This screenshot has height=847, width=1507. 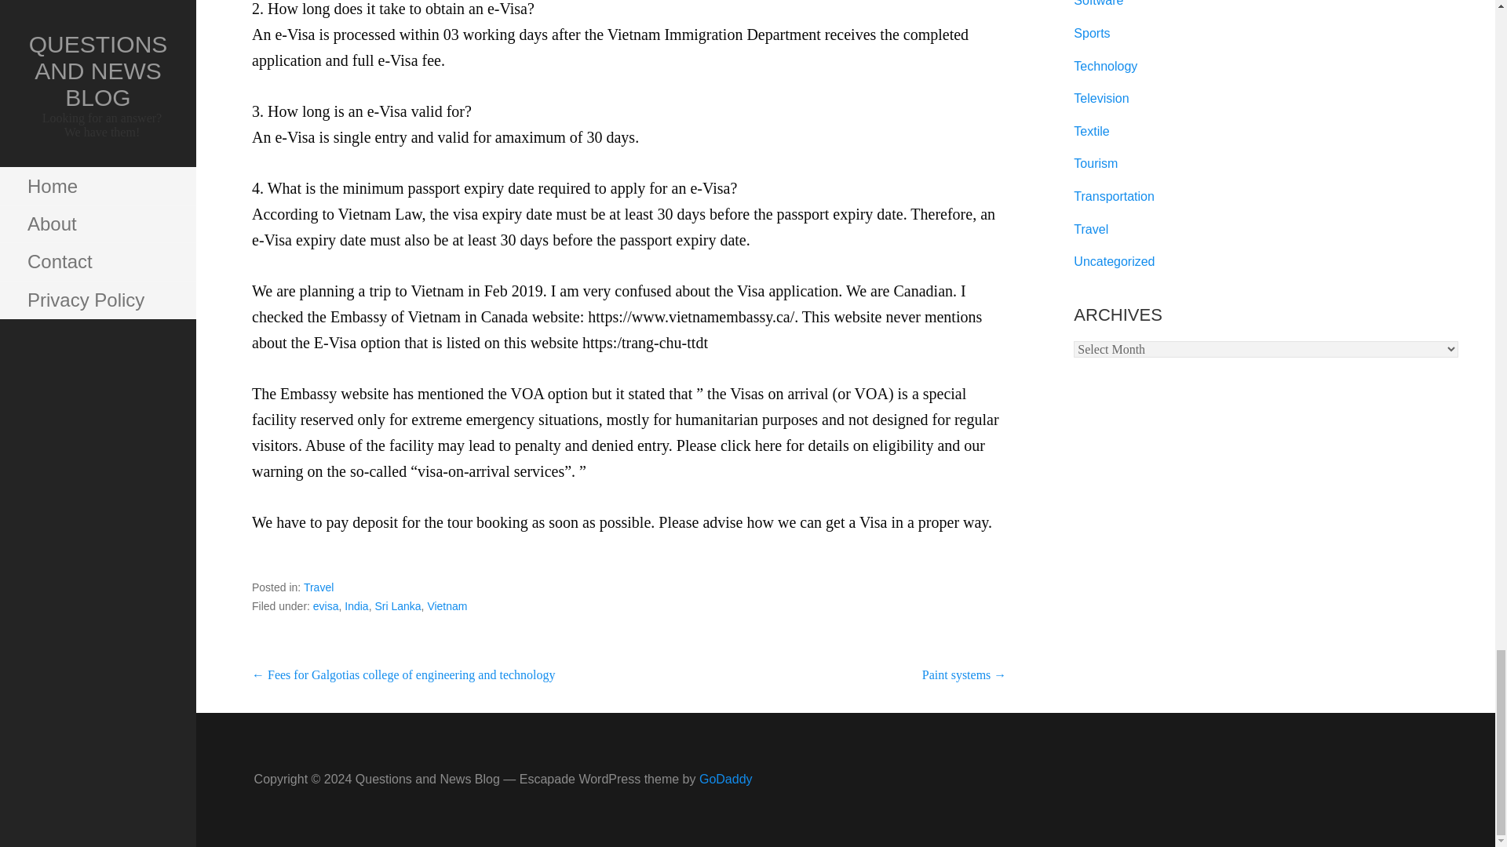 I want to click on Vietnam, so click(x=447, y=605).